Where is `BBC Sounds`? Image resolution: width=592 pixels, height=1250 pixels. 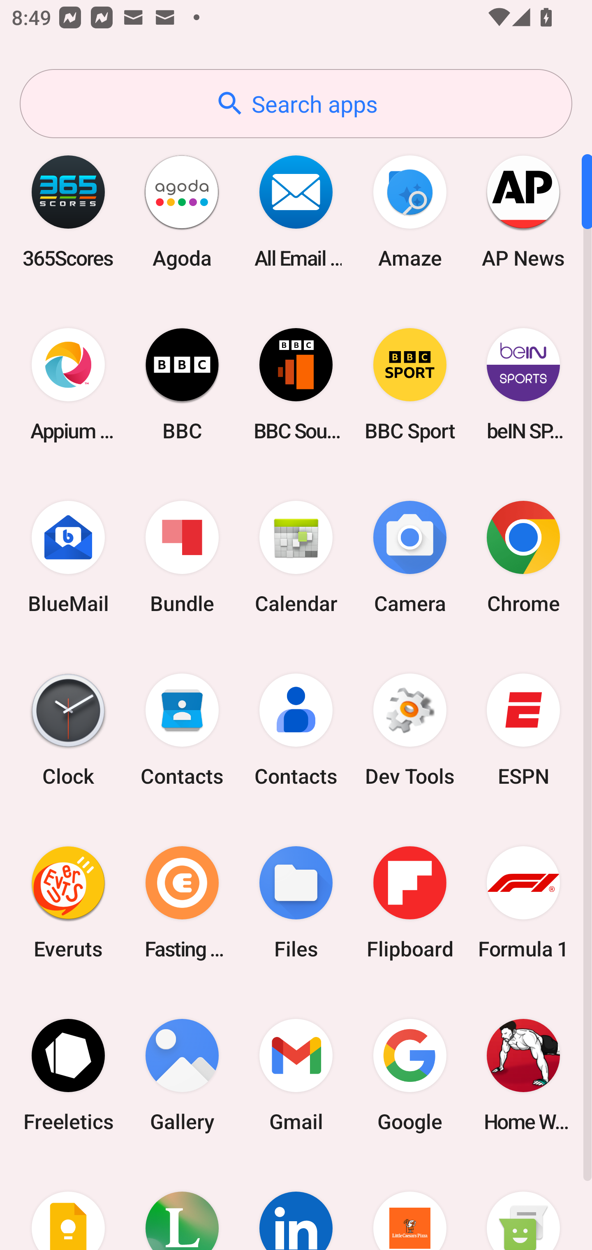 BBC Sounds is located at coordinates (296, 384).